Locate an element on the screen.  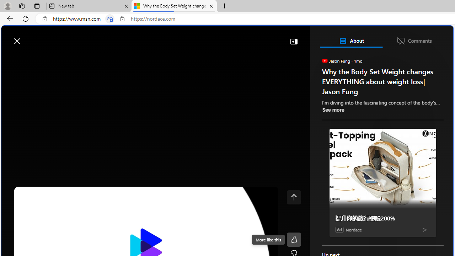
Personal Profile is located at coordinates (7, 6).